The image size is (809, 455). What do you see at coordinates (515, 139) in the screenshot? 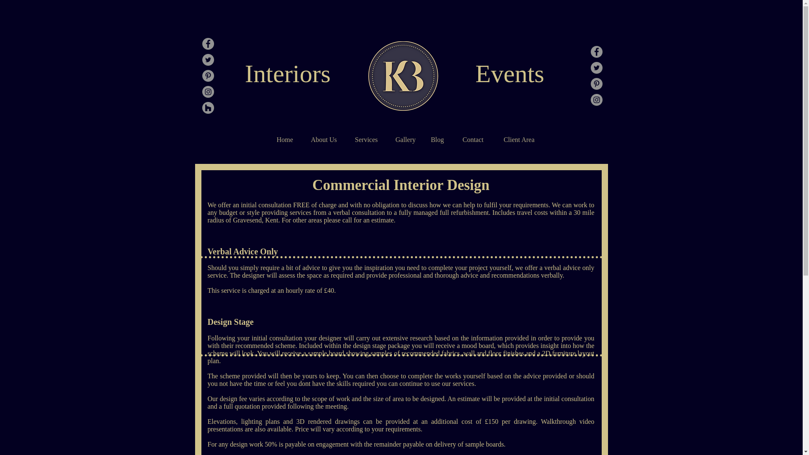
I see `Client Area` at bounding box center [515, 139].